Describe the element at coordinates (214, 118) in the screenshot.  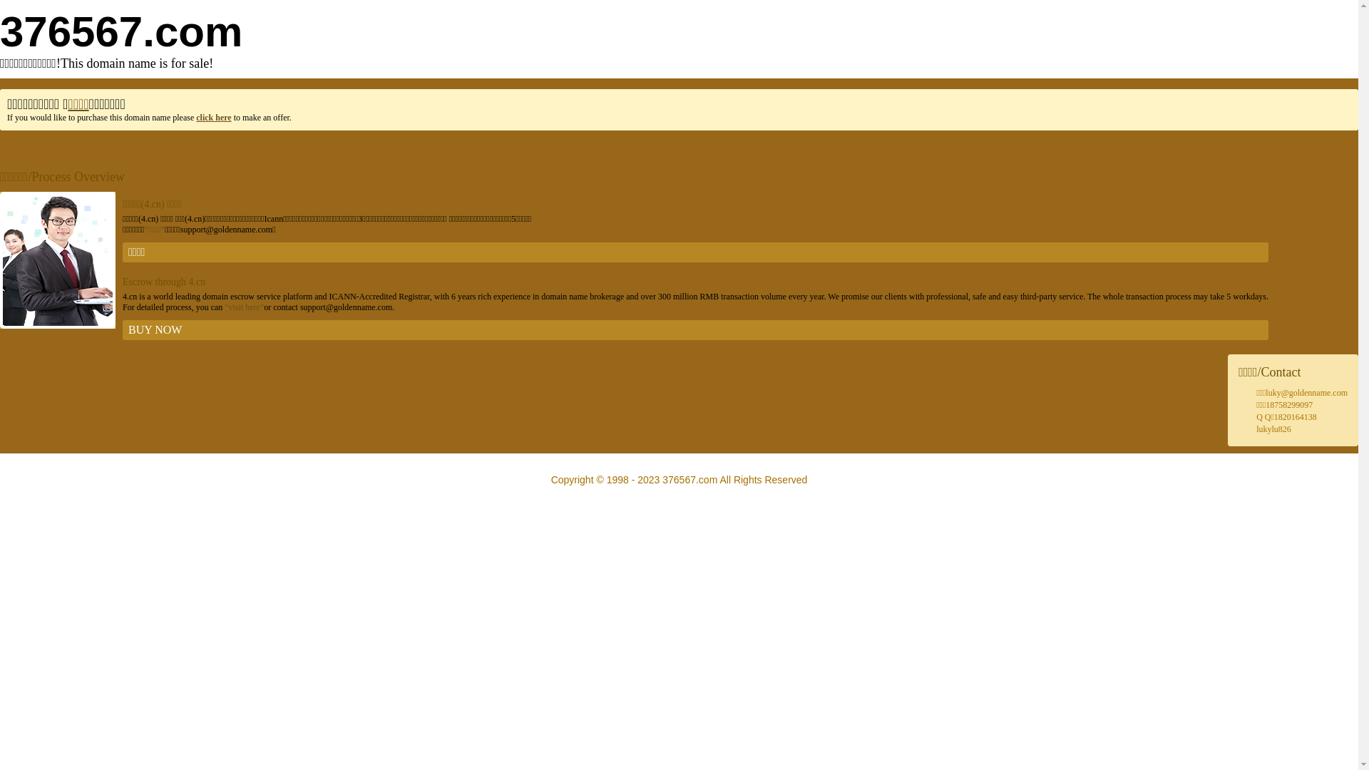
I see `click here` at that location.